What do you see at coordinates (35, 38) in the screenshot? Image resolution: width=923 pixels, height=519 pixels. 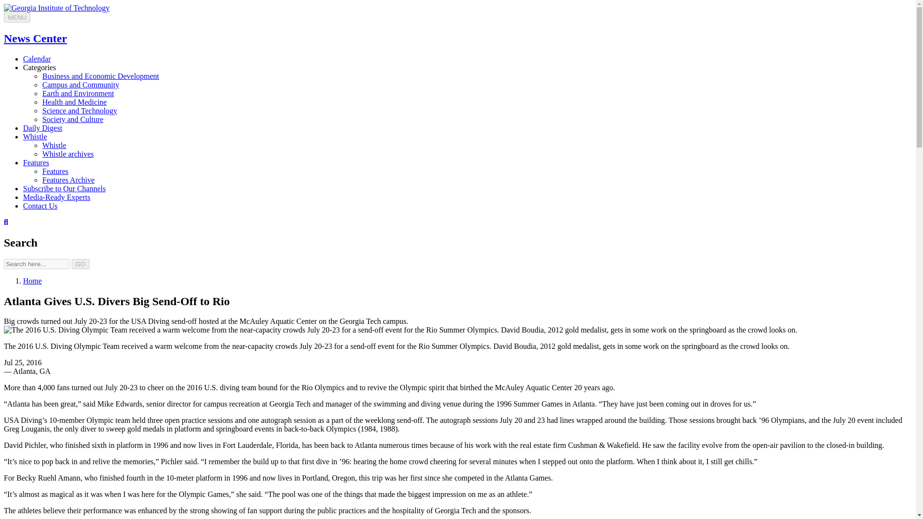 I see `News Center` at bounding box center [35, 38].